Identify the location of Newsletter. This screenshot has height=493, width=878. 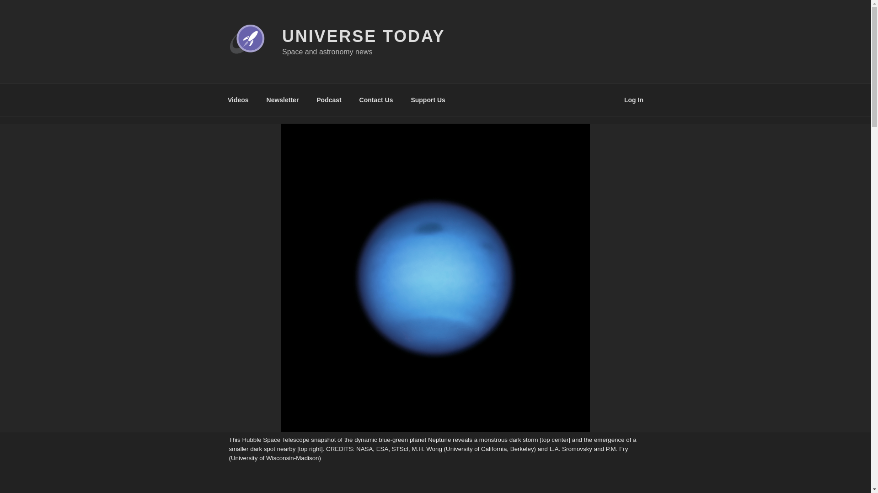
(282, 100).